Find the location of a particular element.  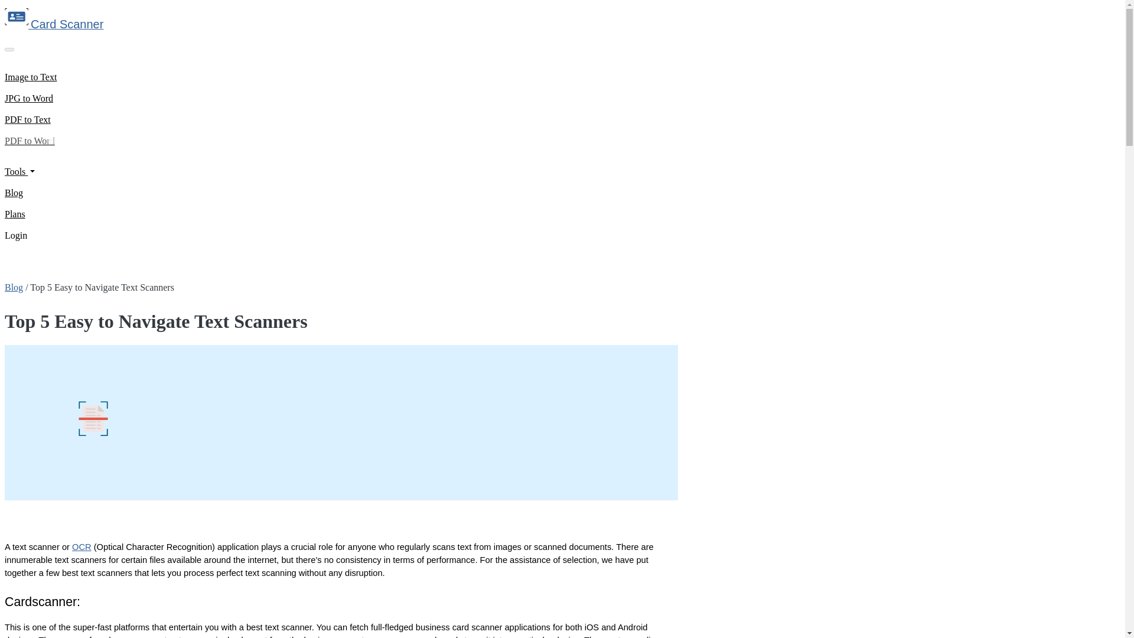

JPG to Word is located at coordinates (28, 98).